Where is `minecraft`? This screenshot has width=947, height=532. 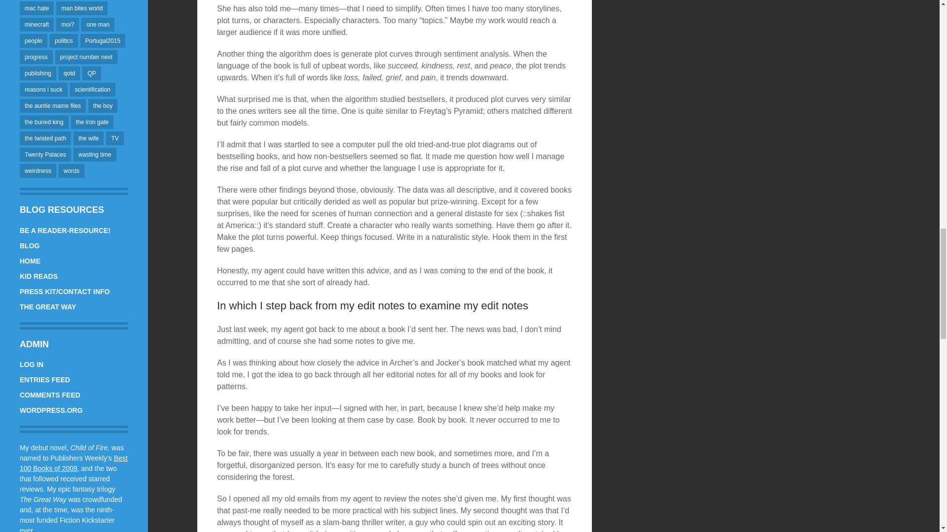 minecraft is located at coordinates (36, 24).